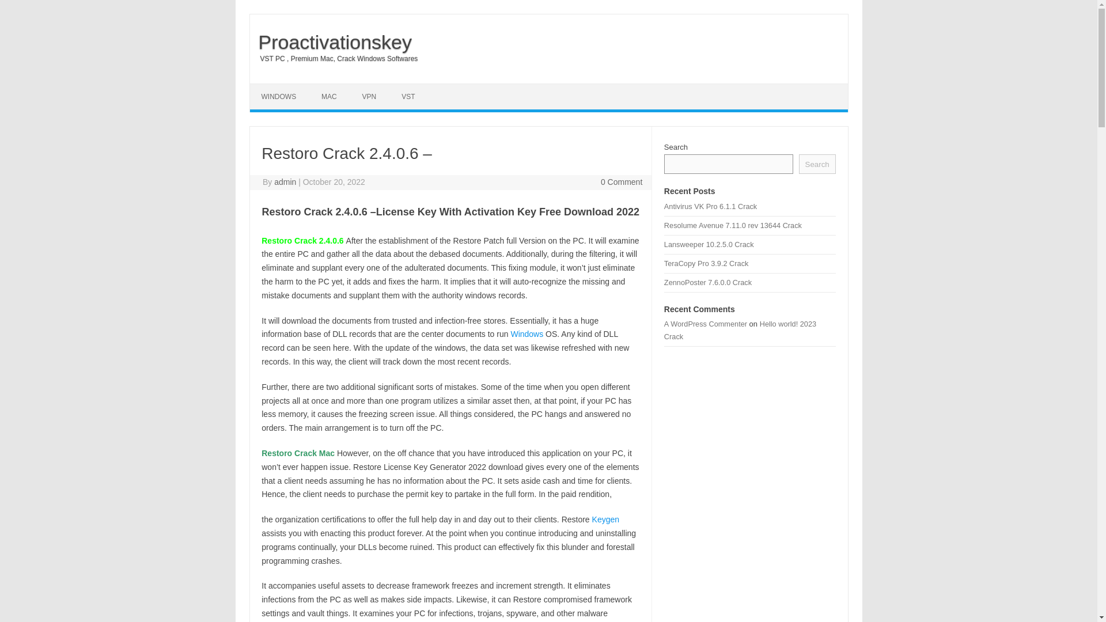 The height and width of the screenshot is (622, 1106). Describe the element at coordinates (279, 97) in the screenshot. I see `WINDOWS` at that location.